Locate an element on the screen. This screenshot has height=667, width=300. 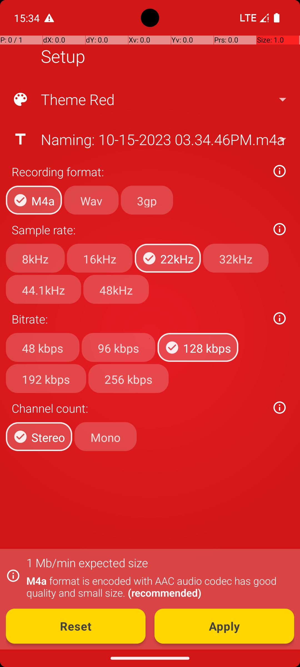
Theme Red is located at coordinates (149, 99).